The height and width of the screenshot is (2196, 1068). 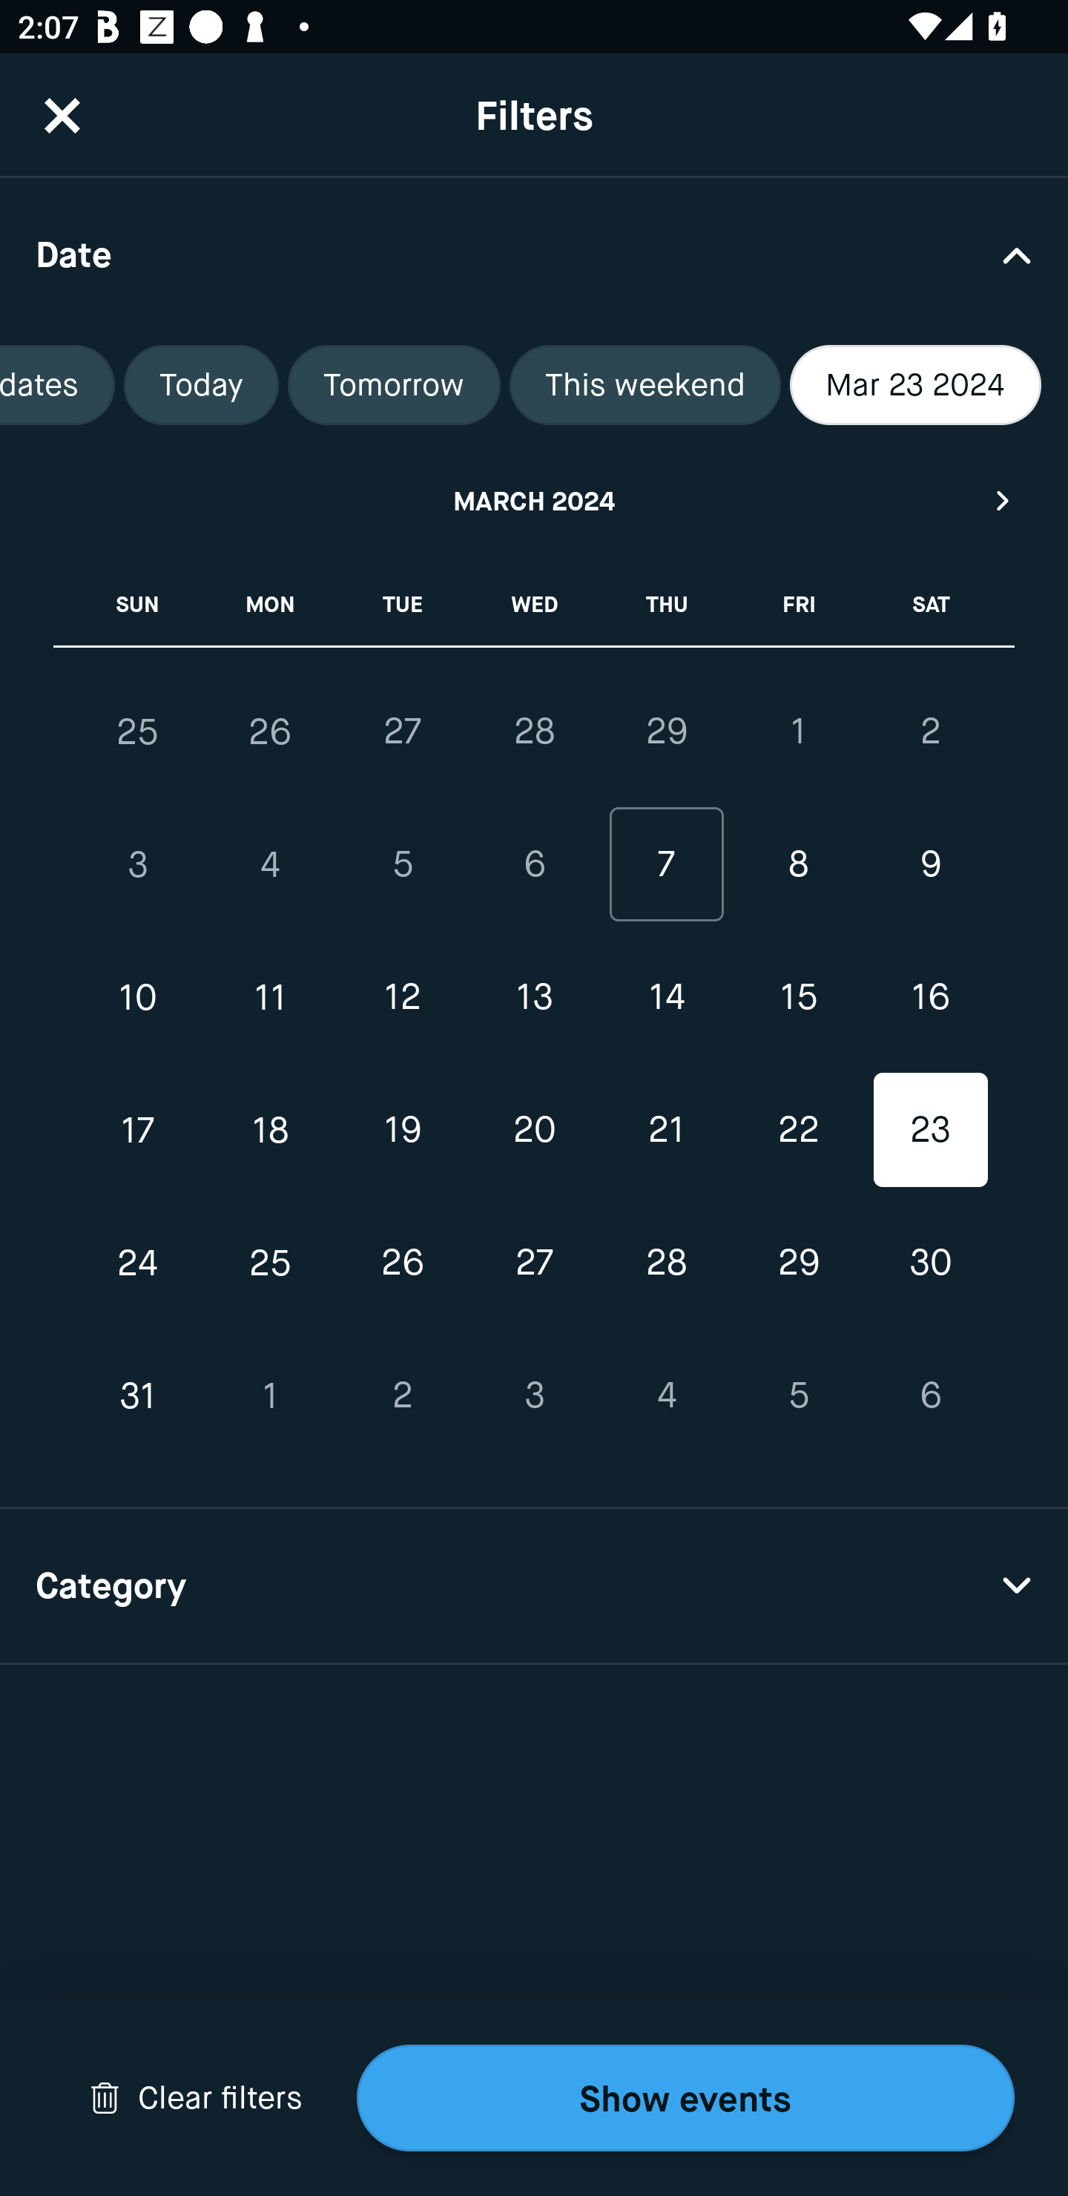 I want to click on 16, so click(x=930, y=997).